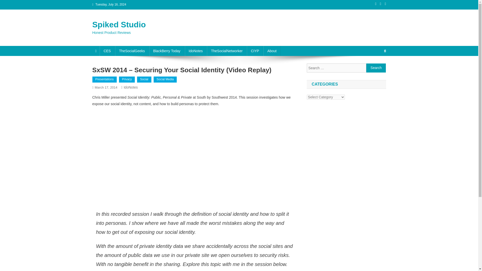 The image size is (482, 271). Describe the element at coordinates (226, 51) in the screenshot. I see `TheSocialNetworker` at that location.